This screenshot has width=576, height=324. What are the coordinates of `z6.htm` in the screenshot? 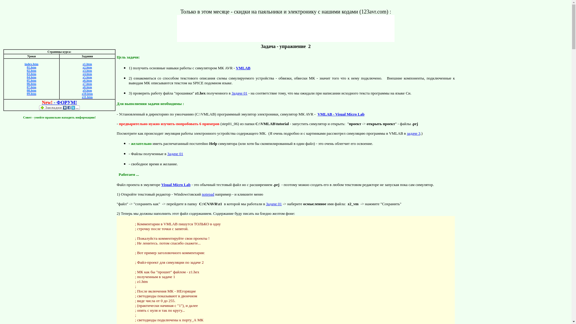 It's located at (87, 80).